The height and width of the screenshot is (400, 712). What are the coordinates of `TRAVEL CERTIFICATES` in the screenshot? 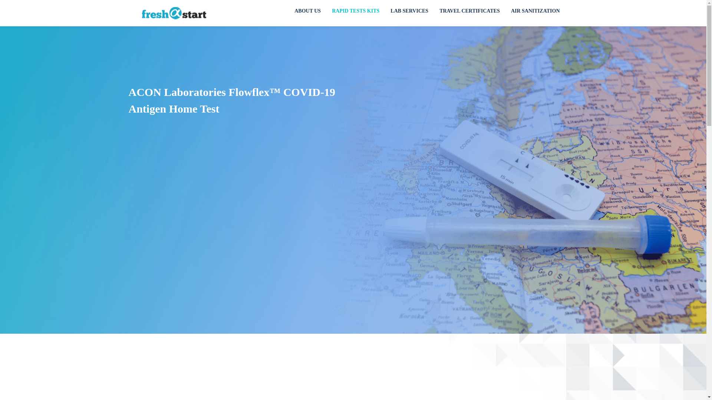 It's located at (469, 13).